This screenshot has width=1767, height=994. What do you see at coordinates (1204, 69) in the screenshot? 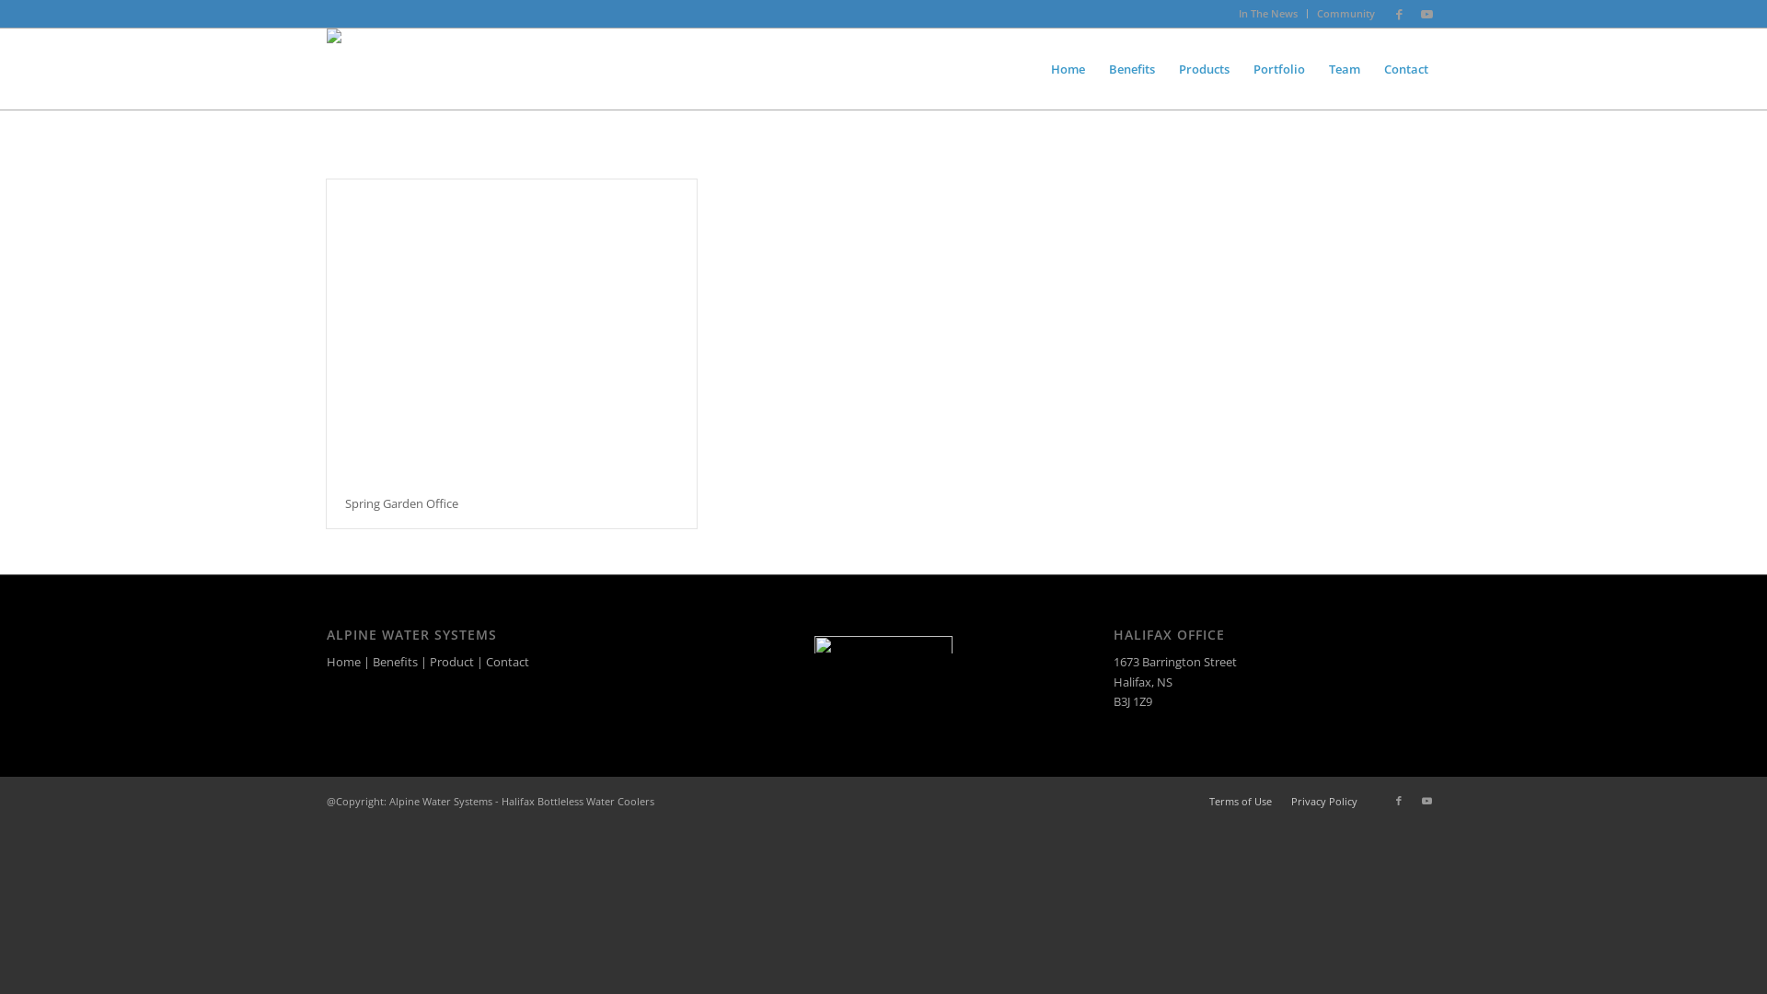
I see `Products` at bounding box center [1204, 69].